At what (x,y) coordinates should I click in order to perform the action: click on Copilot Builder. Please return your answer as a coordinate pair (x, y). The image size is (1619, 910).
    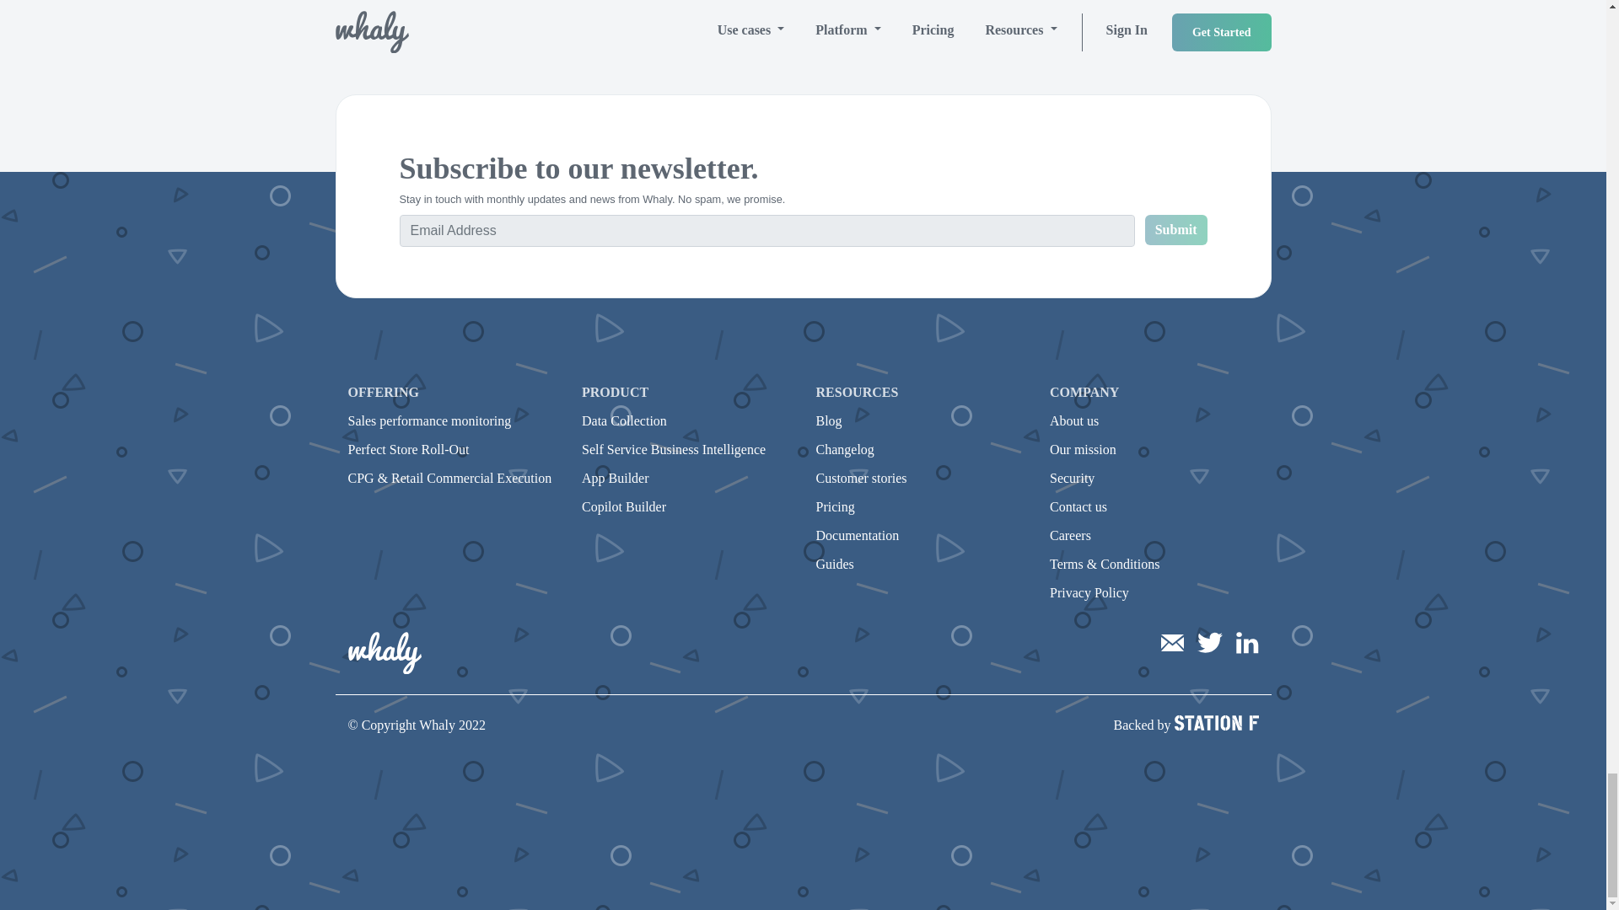
    Looking at the image, I should click on (623, 506).